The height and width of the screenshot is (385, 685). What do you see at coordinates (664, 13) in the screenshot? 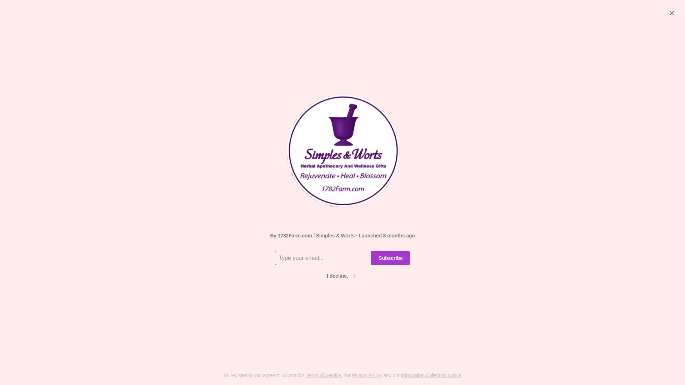
I see `Sign in` at bounding box center [664, 13].